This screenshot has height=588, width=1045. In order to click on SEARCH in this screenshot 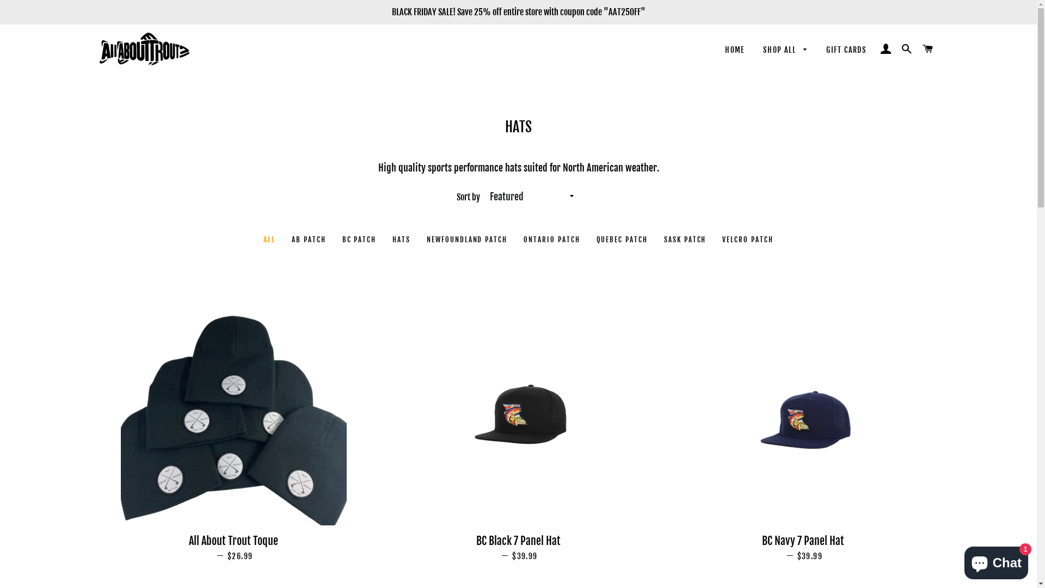, I will do `click(907, 49)`.